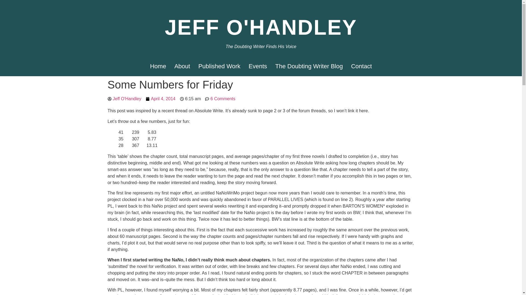  What do you see at coordinates (258, 66) in the screenshot?
I see `Events` at bounding box center [258, 66].